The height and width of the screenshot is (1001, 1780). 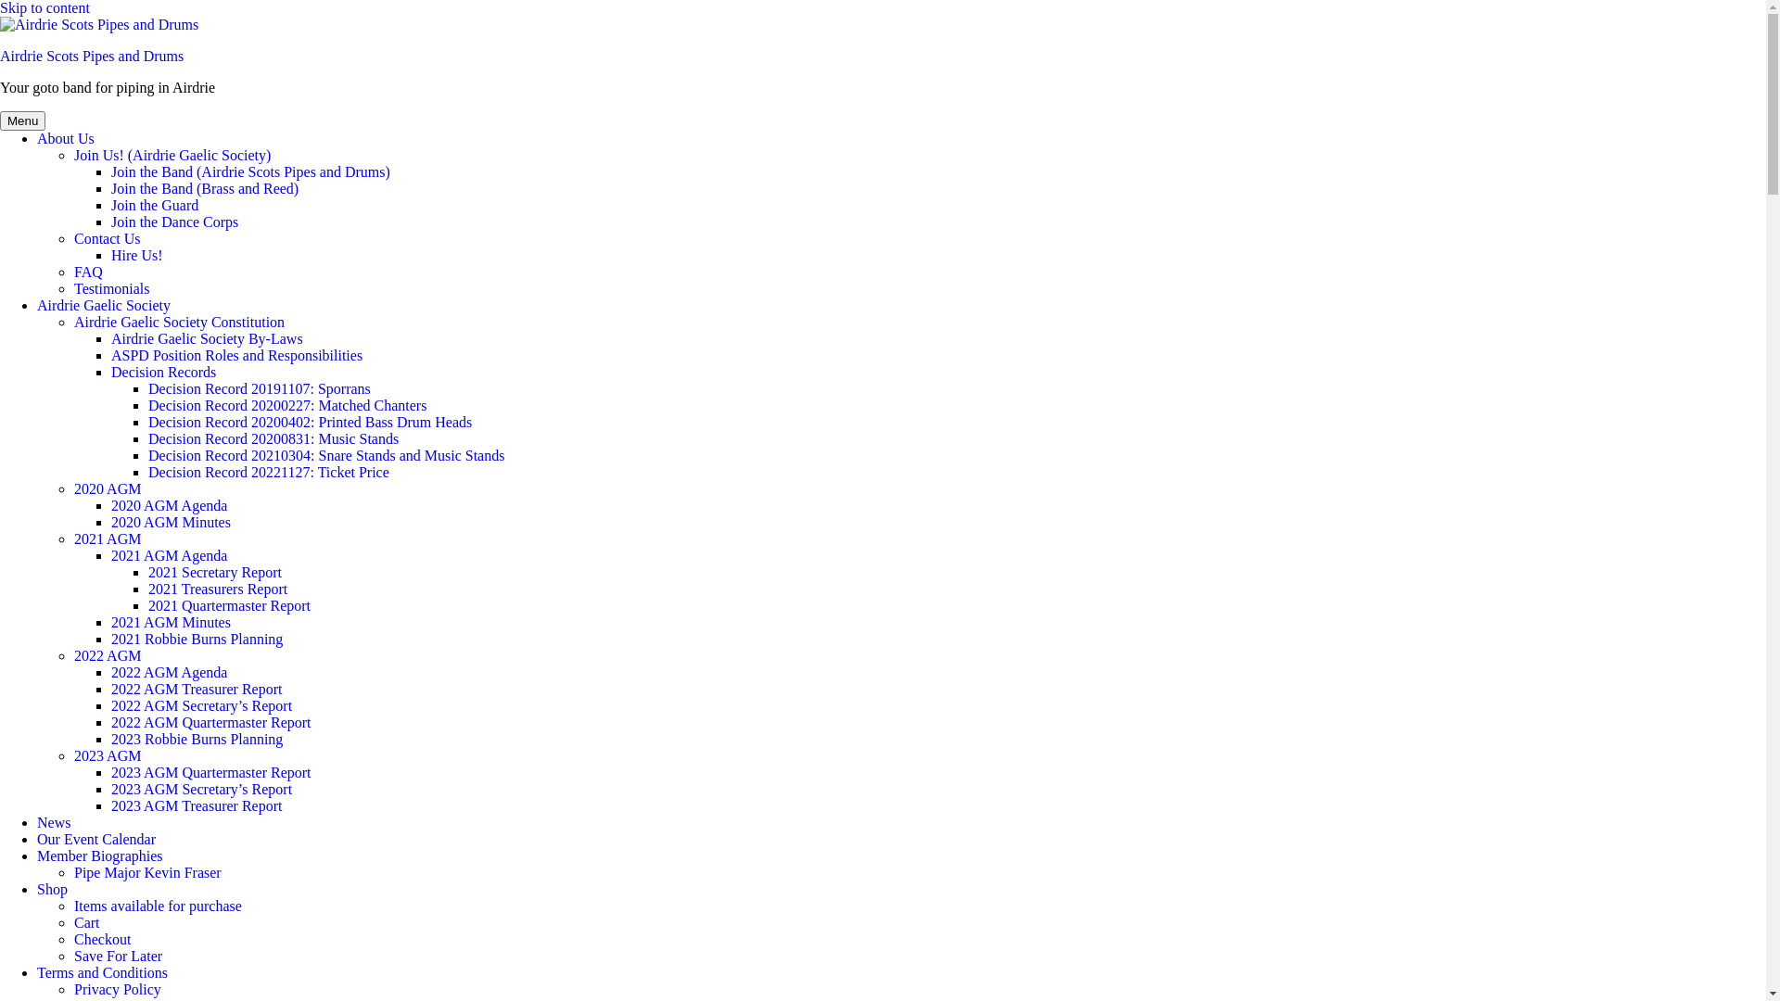 What do you see at coordinates (180, 323) in the screenshot?
I see `Airdrie Gaelic Society Constitution` at bounding box center [180, 323].